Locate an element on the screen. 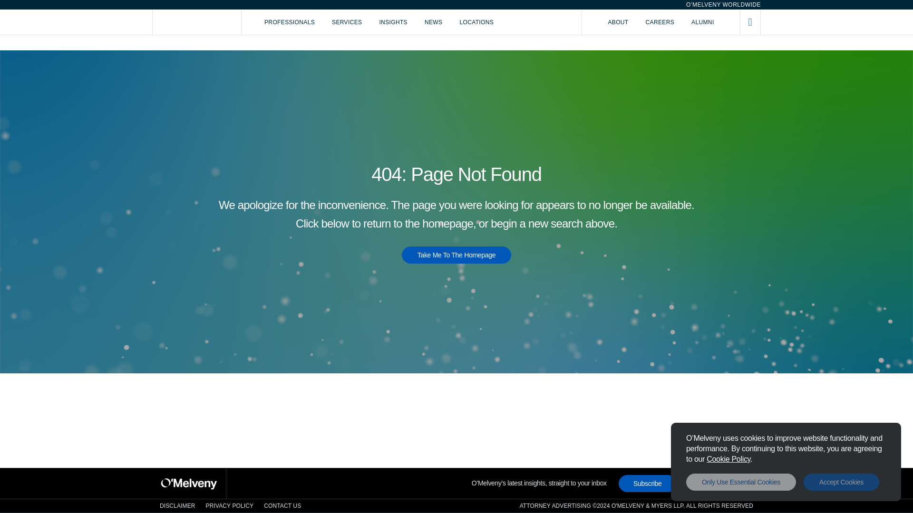 This screenshot has height=513, width=913. DISCLAIMER is located at coordinates (177, 506).